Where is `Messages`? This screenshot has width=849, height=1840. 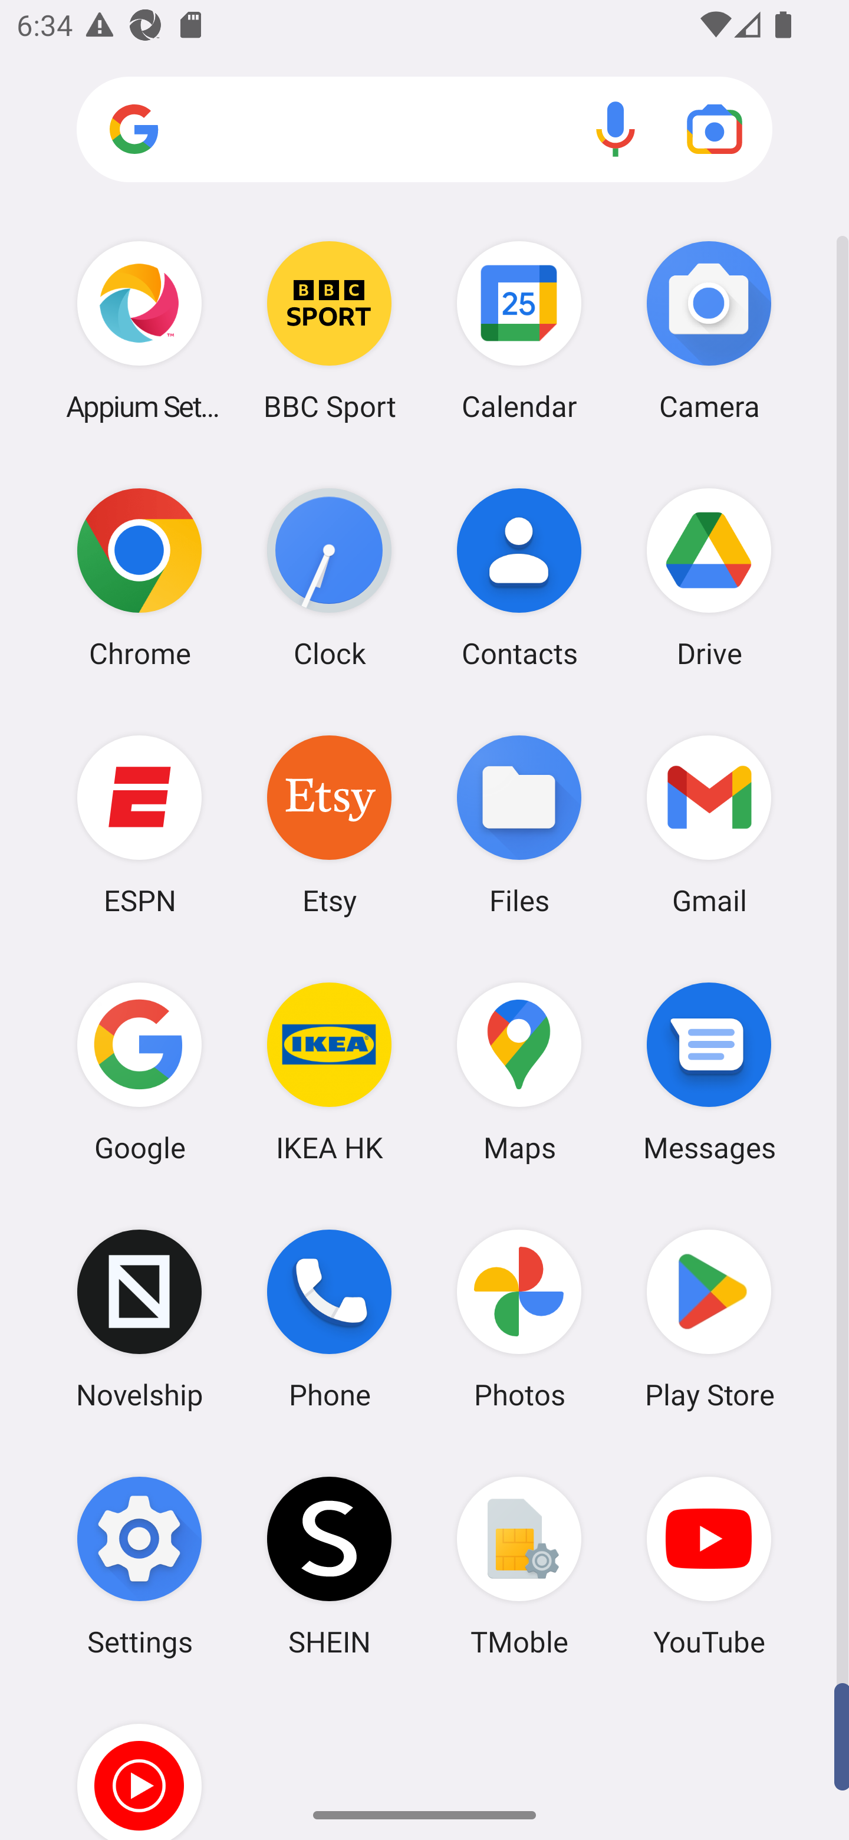 Messages is located at coordinates (709, 1072).